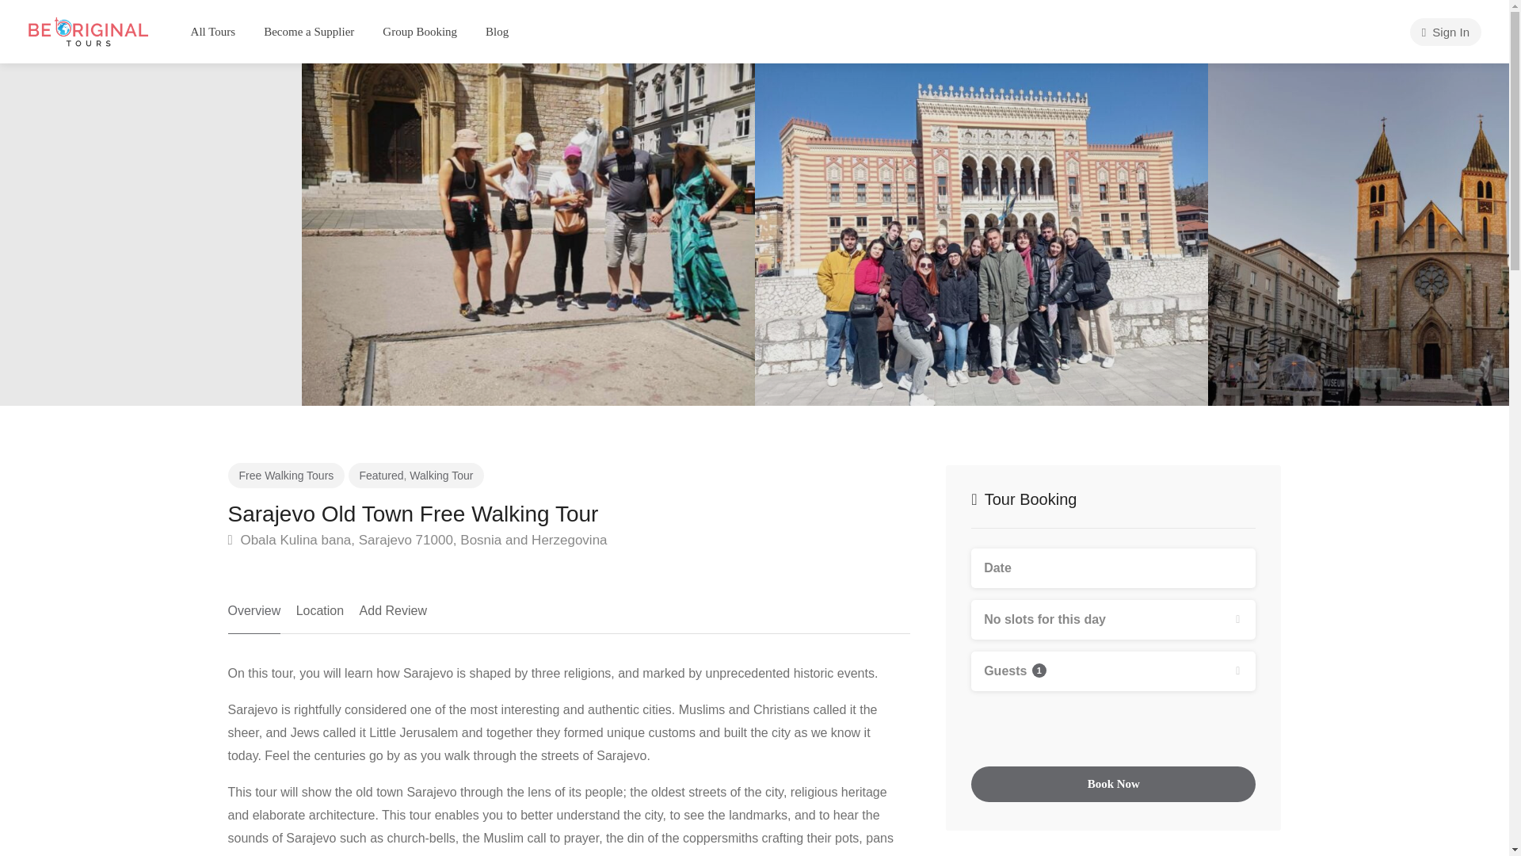  Describe the element at coordinates (440, 476) in the screenshot. I see `Walking Tour` at that location.